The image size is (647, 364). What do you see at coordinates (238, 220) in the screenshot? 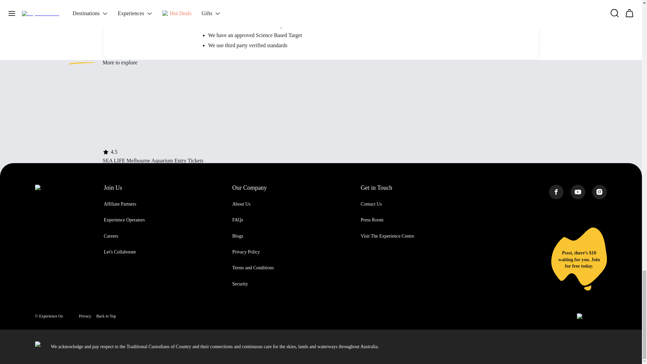
I see `FAQs` at bounding box center [238, 220].